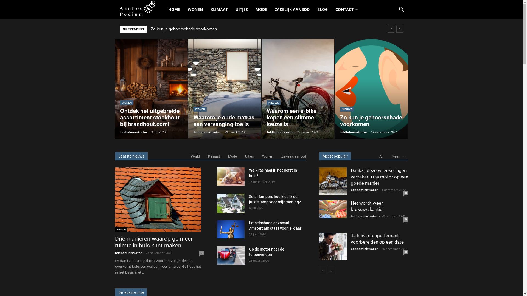  What do you see at coordinates (267, 156) in the screenshot?
I see `Wonen` at bounding box center [267, 156].